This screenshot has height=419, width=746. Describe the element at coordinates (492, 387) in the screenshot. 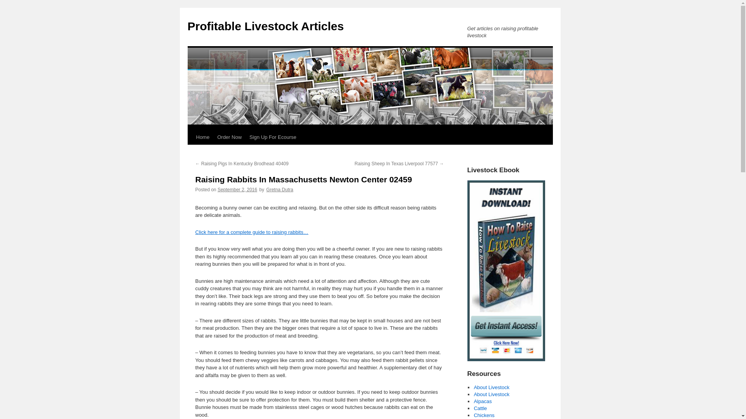

I see `About Livestock` at that location.